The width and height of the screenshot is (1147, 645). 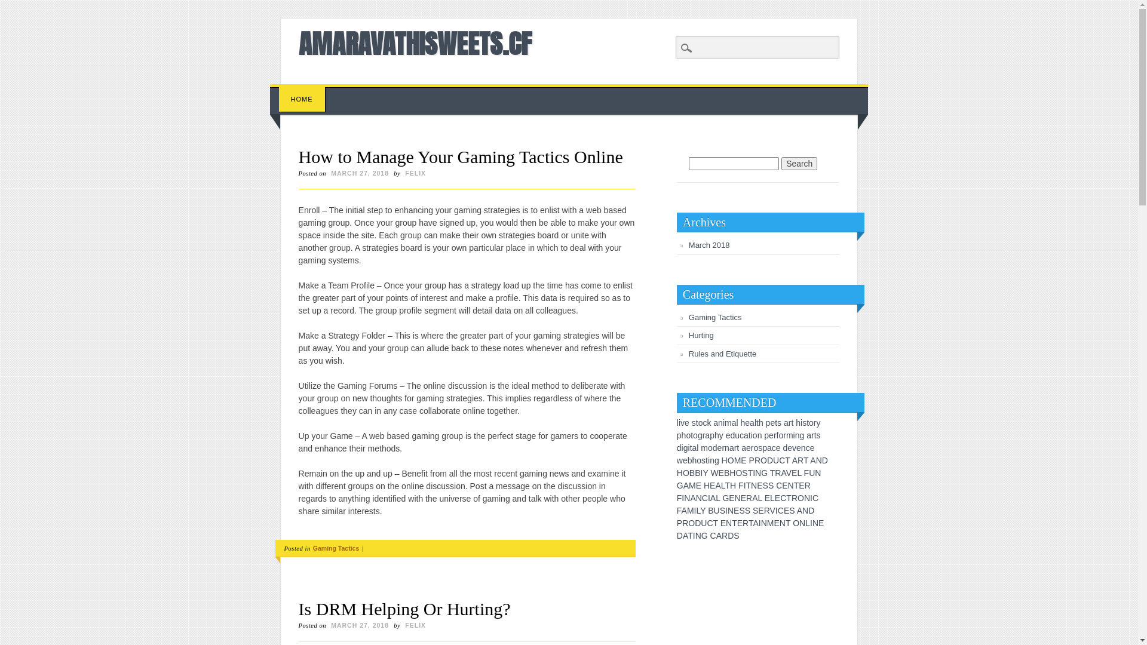 I want to click on E, so click(x=786, y=511).